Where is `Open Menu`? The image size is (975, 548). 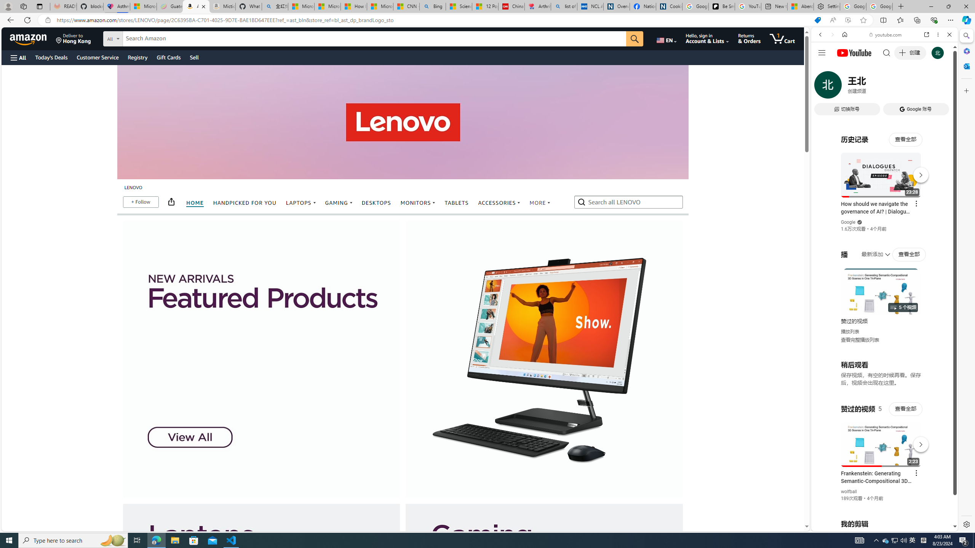
Open Menu is located at coordinates (18, 58).